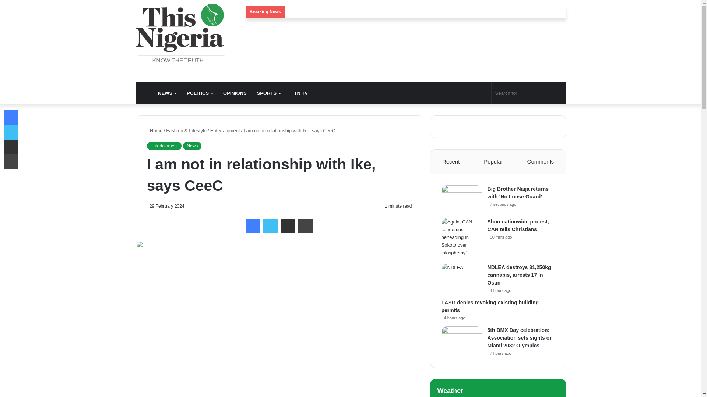 Image resolution: width=707 pixels, height=397 pixels. Describe the element at coordinates (180, 33) in the screenshot. I see `ThisNigeria` at that location.